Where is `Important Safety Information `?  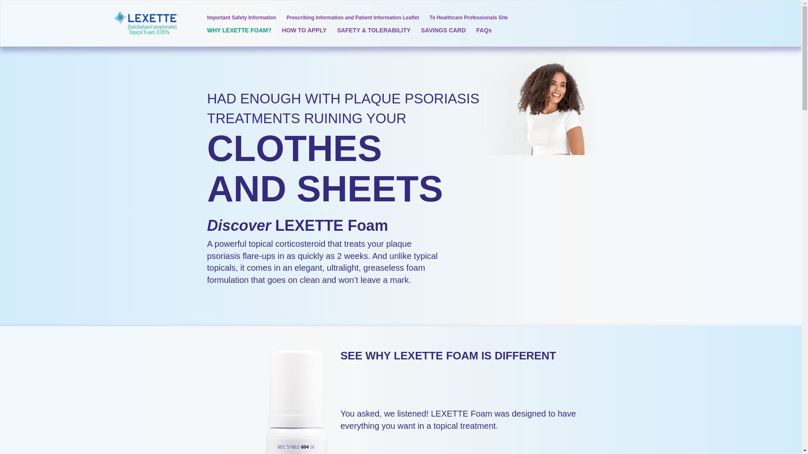 Important Safety Information  is located at coordinates (242, 16).